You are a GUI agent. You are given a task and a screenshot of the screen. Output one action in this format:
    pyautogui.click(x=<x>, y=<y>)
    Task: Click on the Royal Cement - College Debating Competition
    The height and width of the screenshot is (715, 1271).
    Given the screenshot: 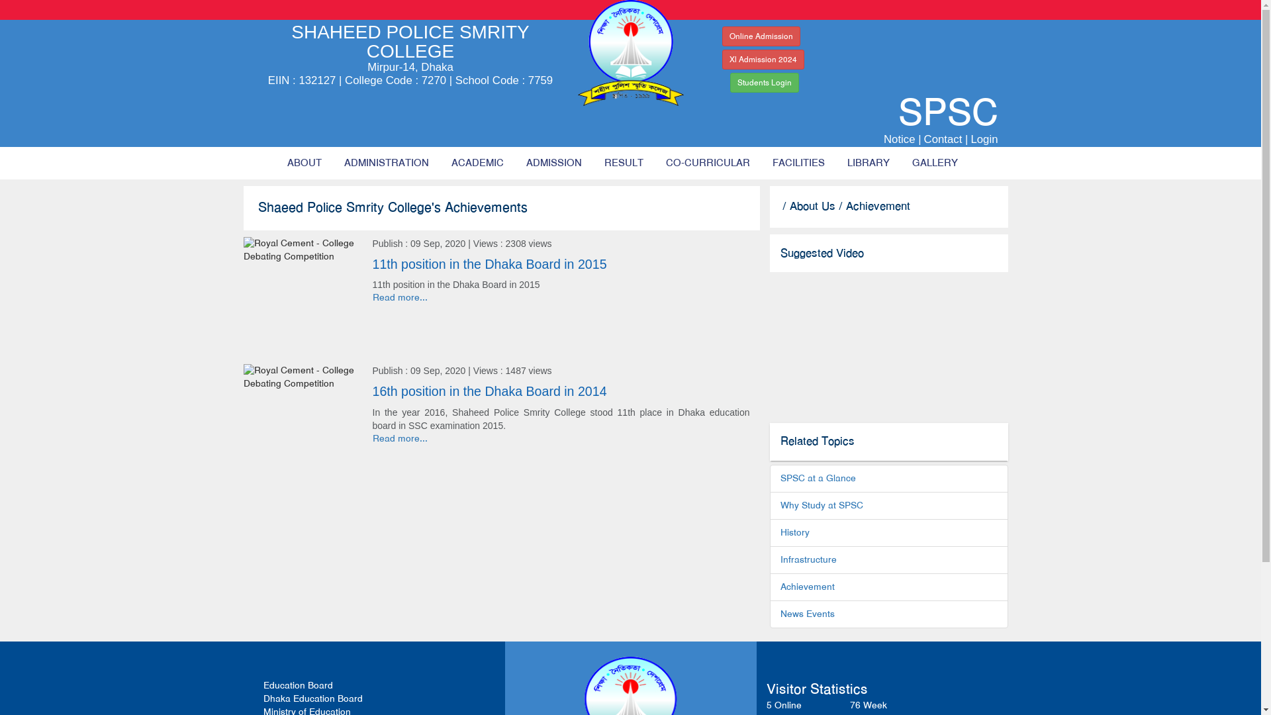 What is the action you would take?
    pyautogui.click(x=303, y=377)
    